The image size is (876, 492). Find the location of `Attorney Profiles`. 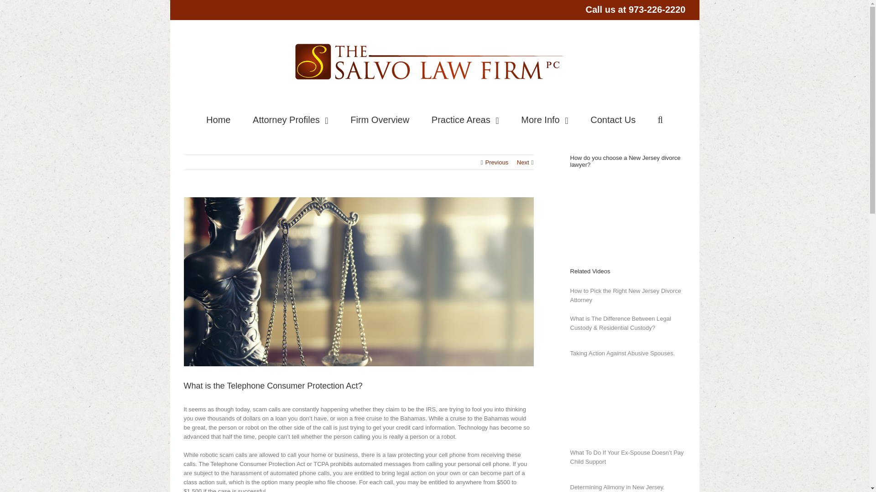

Attorney Profiles is located at coordinates (291, 118).